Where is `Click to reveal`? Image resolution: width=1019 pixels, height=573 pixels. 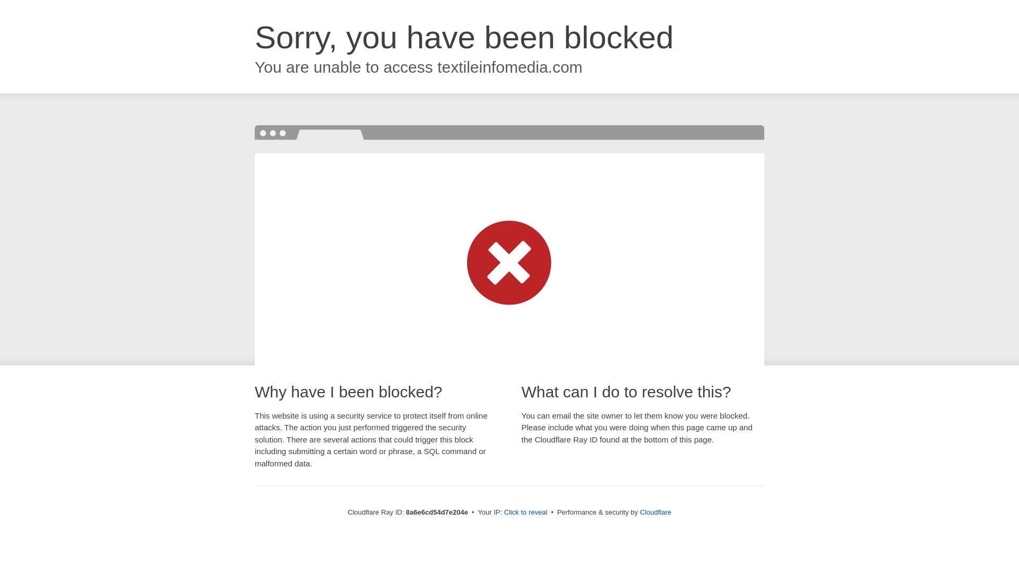
Click to reveal is located at coordinates (526, 513).